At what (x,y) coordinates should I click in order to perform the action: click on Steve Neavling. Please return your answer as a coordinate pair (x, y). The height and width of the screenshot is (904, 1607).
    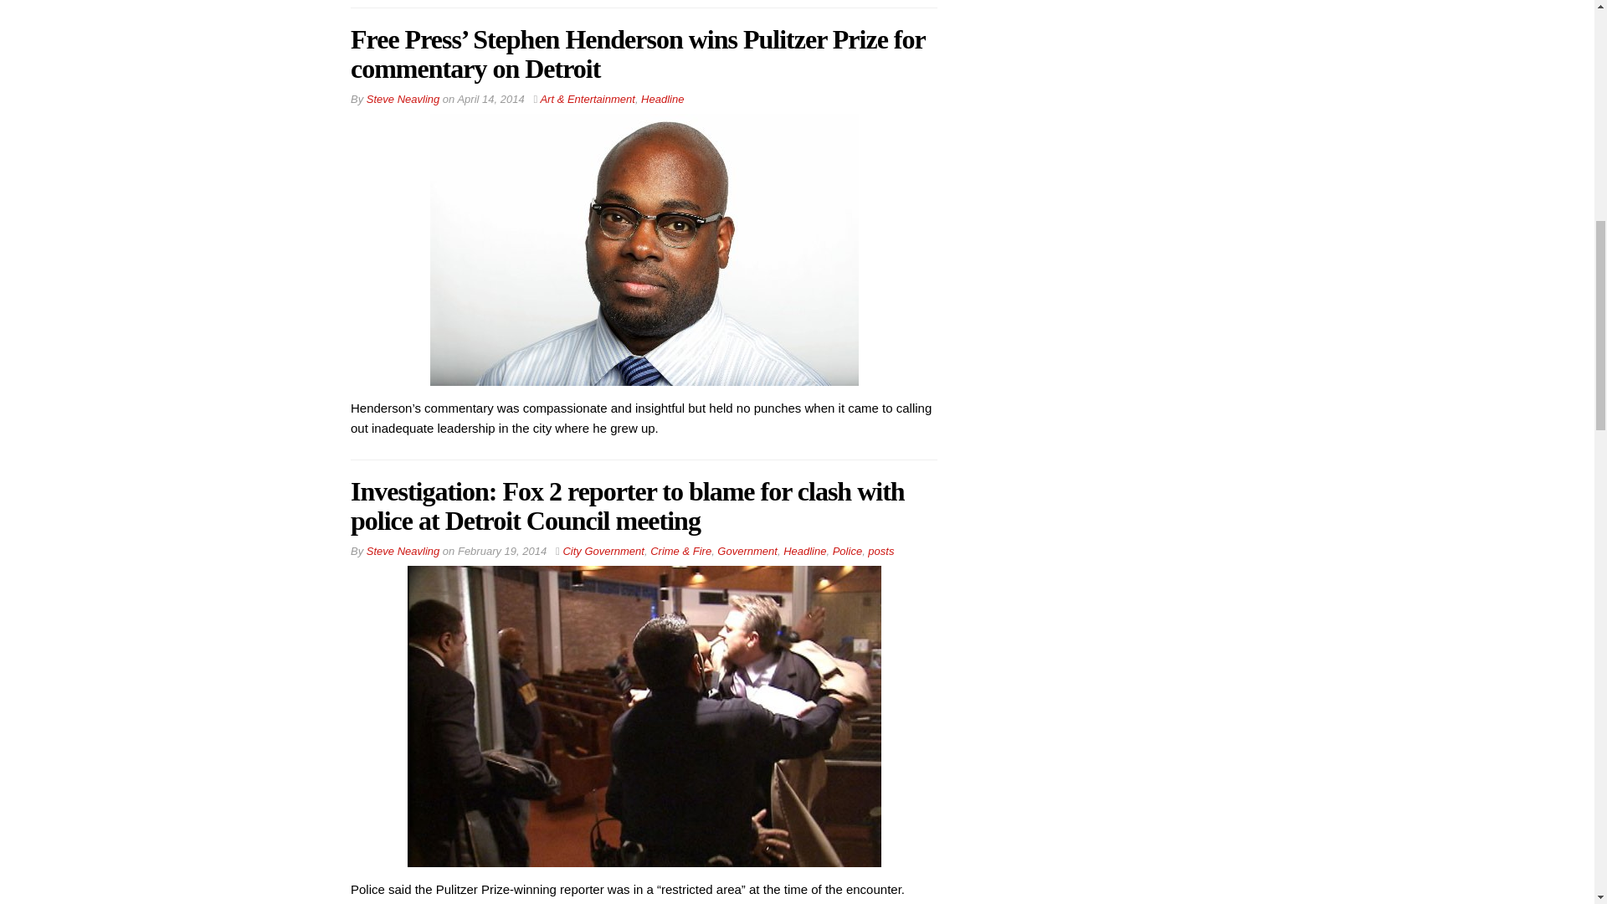
    Looking at the image, I should click on (402, 551).